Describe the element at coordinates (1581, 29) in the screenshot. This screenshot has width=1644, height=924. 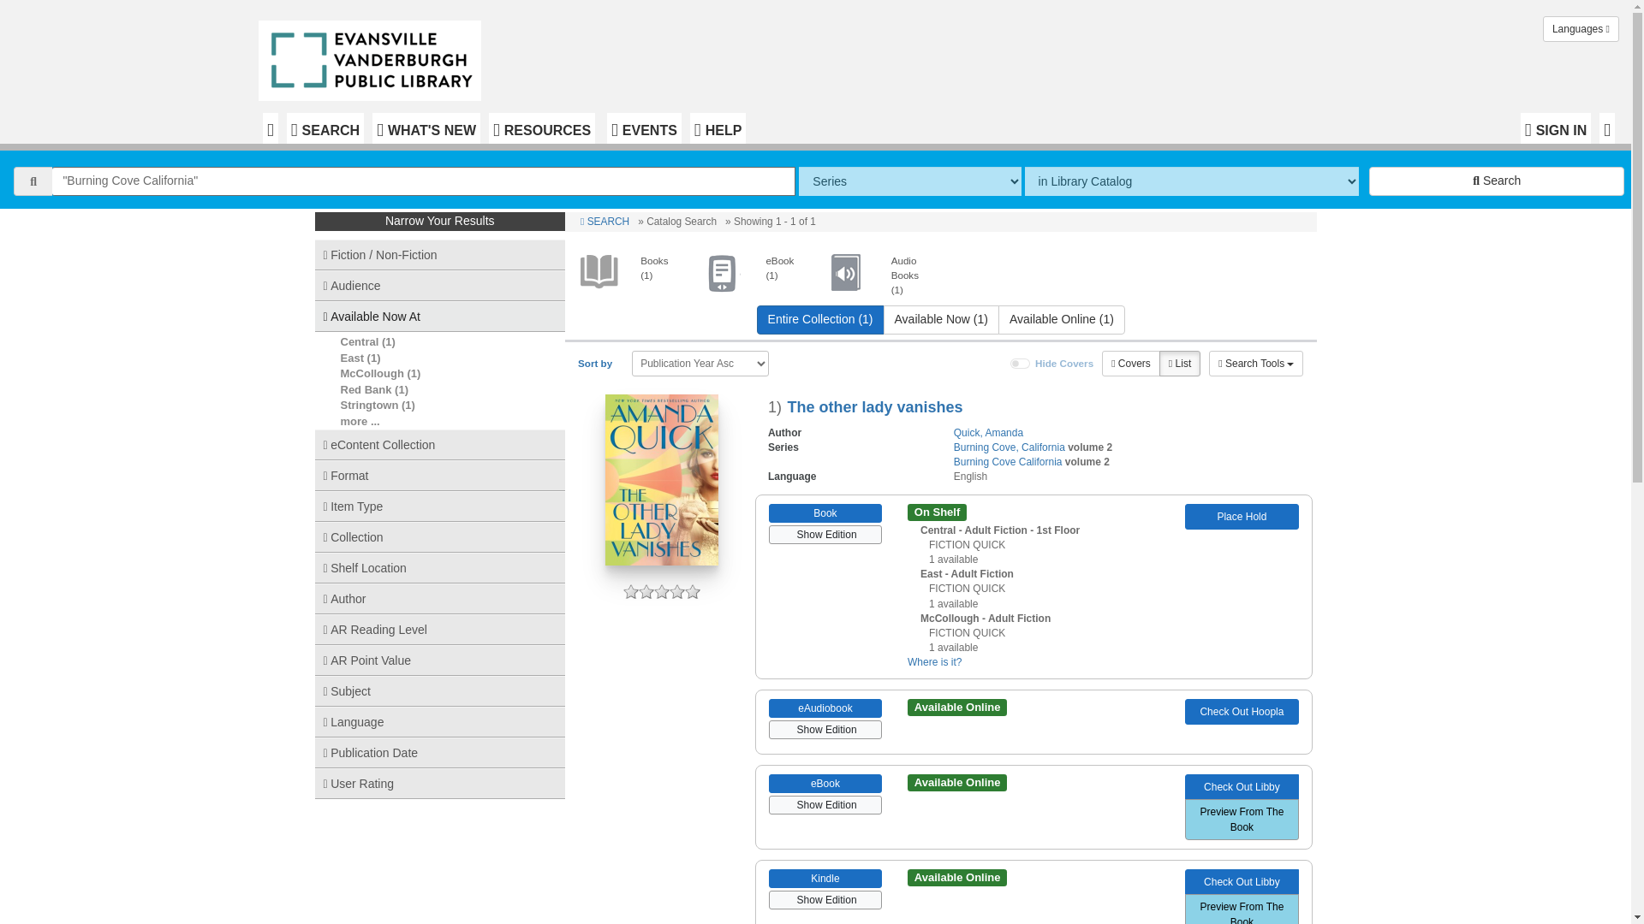
I see `Languages ` at that location.